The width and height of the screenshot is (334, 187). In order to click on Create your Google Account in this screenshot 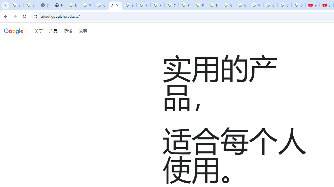, I will do `click(172, 5)`.